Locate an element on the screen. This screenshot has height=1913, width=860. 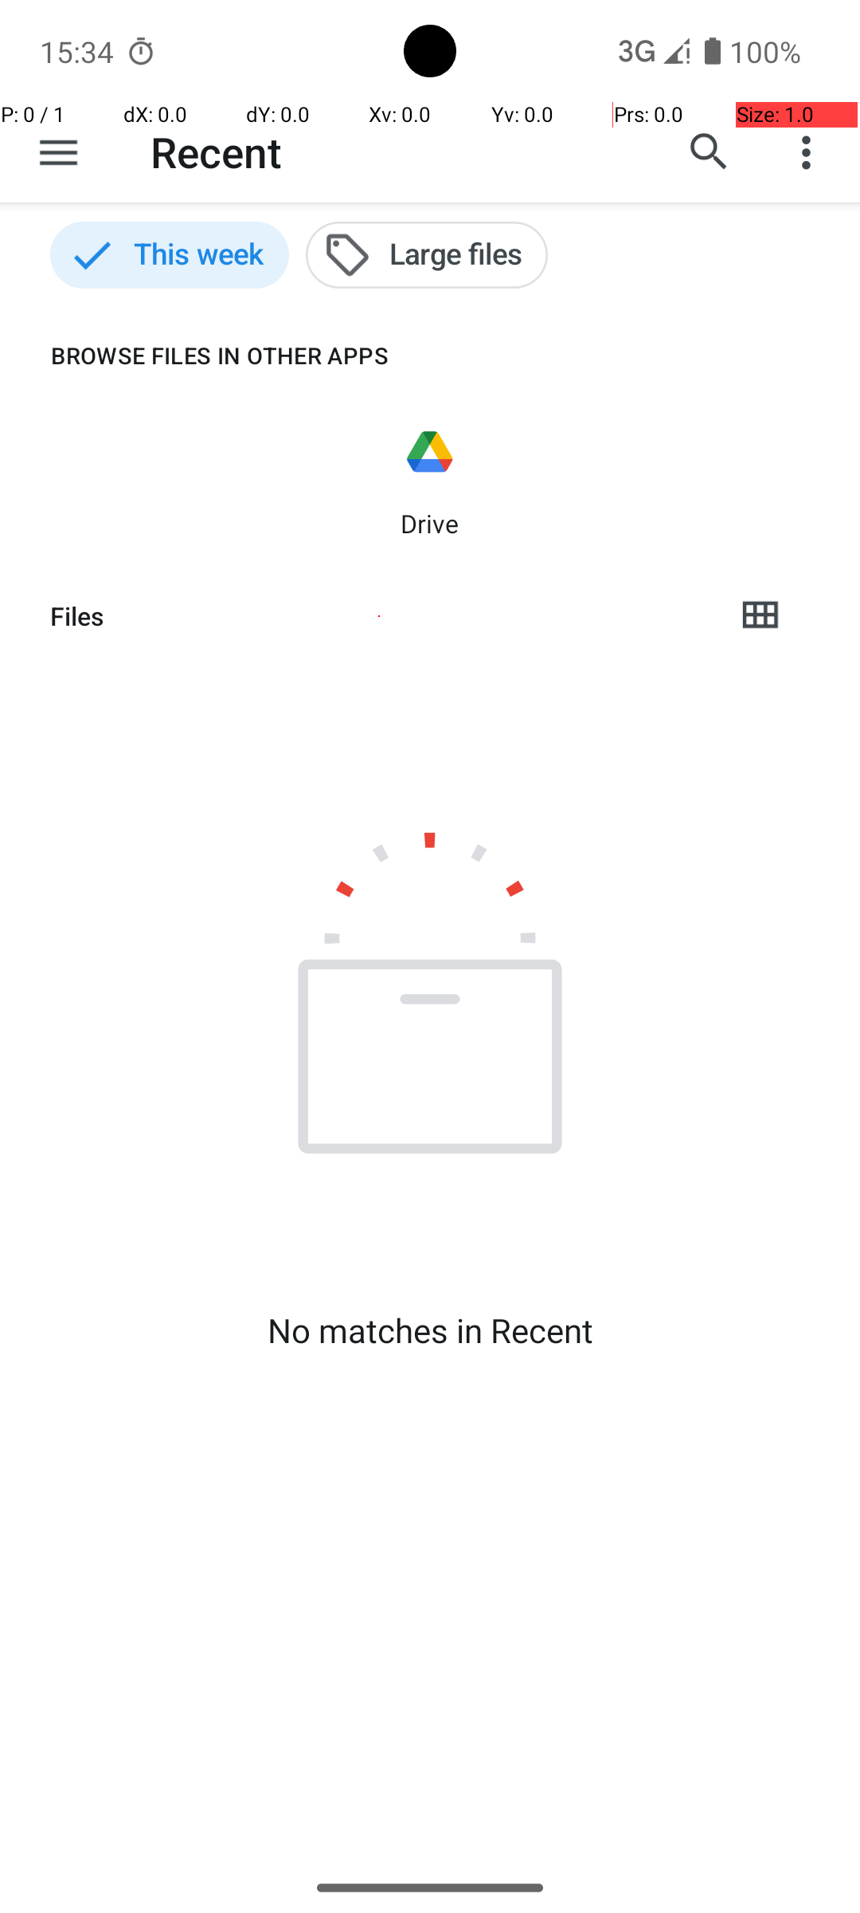
BROWSE FILES IN OTHER APPS is located at coordinates (194, 355).